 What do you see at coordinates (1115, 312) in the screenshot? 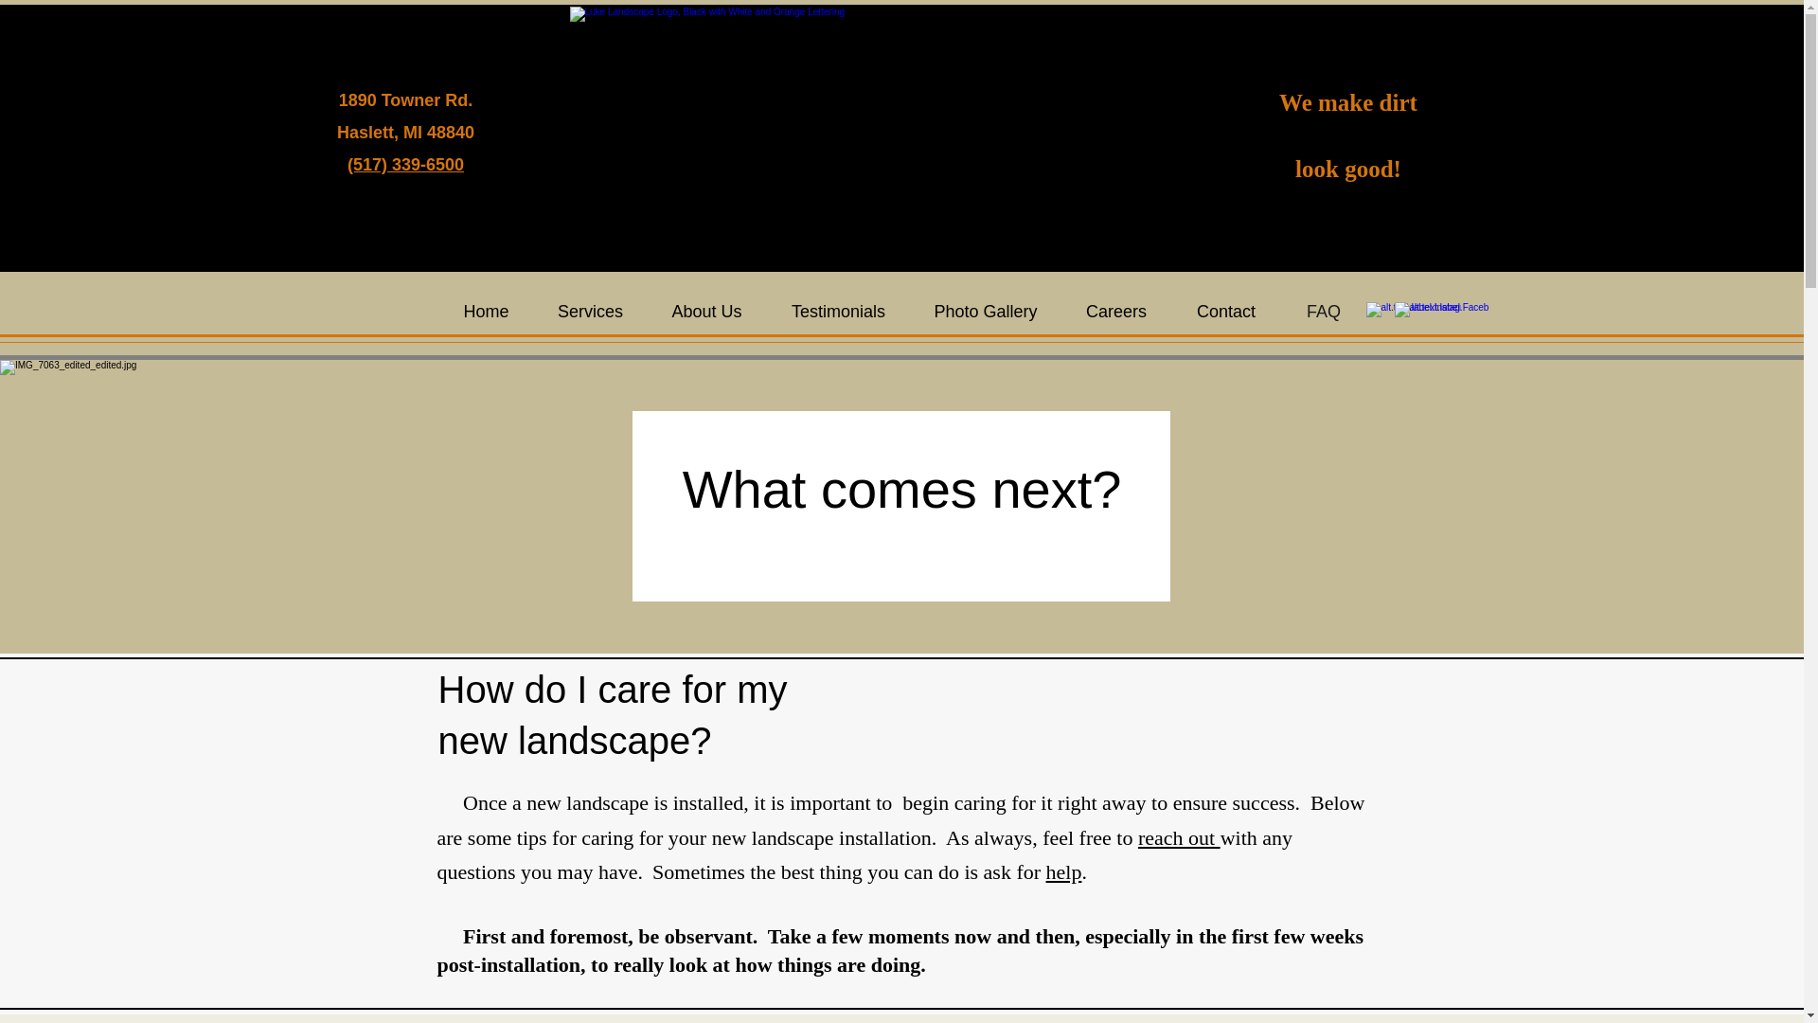
I see `Careers` at bounding box center [1115, 312].